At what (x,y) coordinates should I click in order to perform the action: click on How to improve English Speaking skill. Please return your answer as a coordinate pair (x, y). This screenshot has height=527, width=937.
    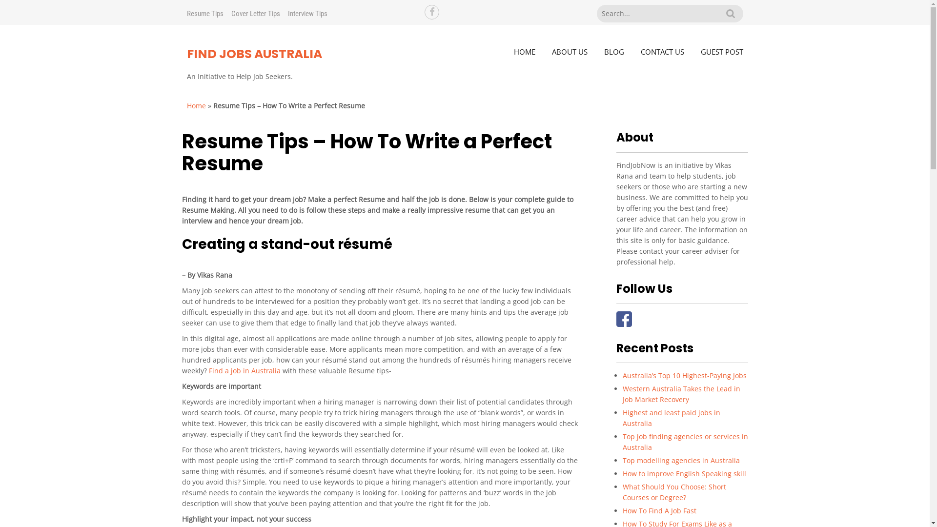
    Looking at the image, I should click on (684, 473).